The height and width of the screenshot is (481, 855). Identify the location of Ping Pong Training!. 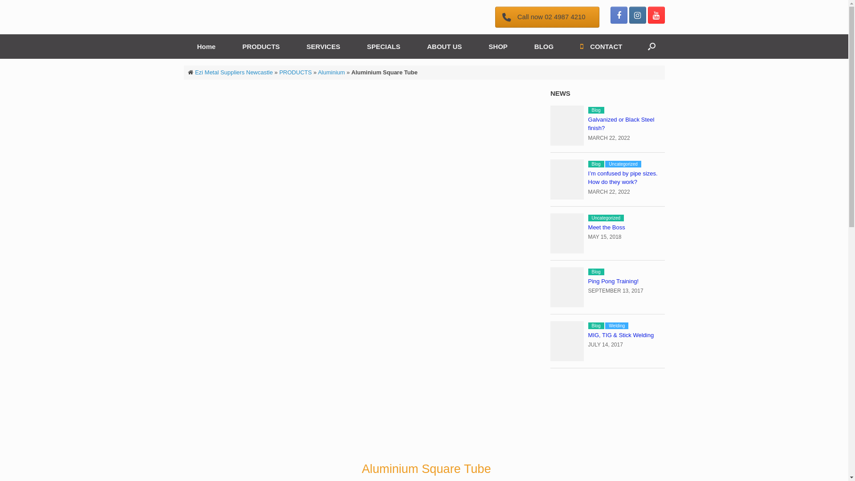
(614, 281).